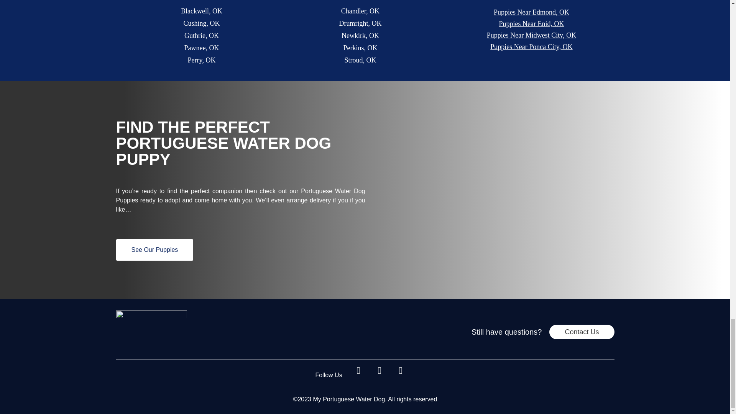 This screenshot has height=414, width=736. What do you see at coordinates (531, 47) in the screenshot?
I see `Puppies Near Ponca City, OK` at bounding box center [531, 47].